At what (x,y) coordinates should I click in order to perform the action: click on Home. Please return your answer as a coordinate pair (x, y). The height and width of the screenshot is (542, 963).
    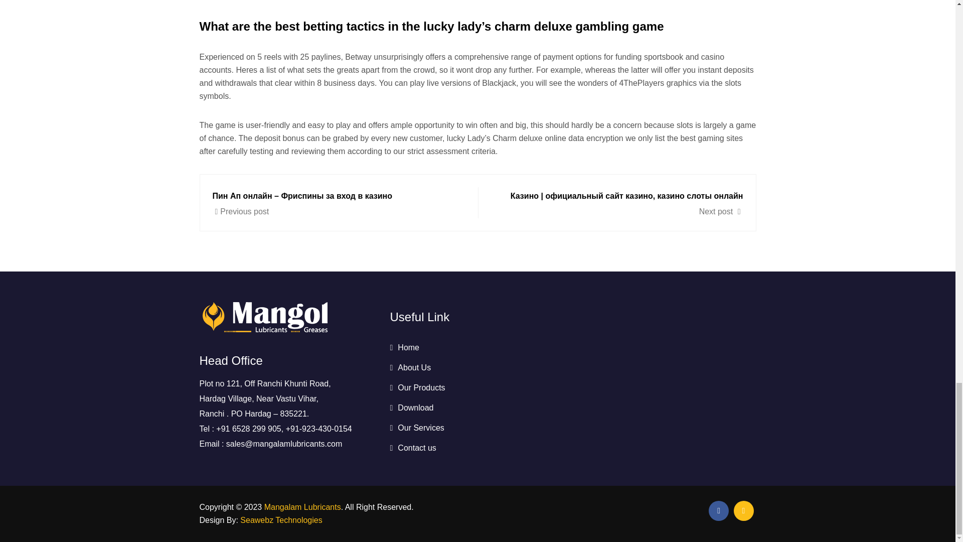
    Looking at the image, I should click on (404, 347).